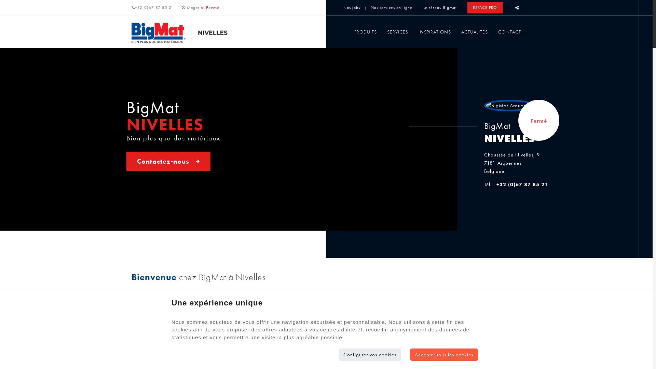  I want to click on INSPIRATIONS, so click(435, 32).